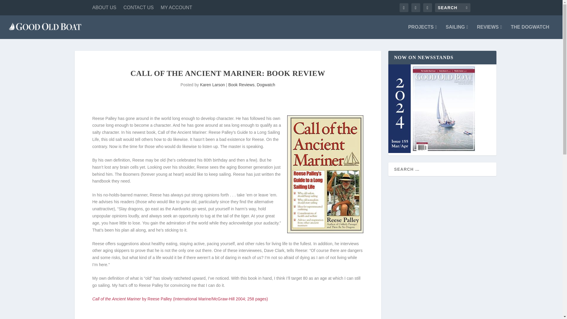 This screenshot has width=567, height=319. Describe the element at coordinates (422, 32) in the screenshot. I see `PROJECTS` at that location.